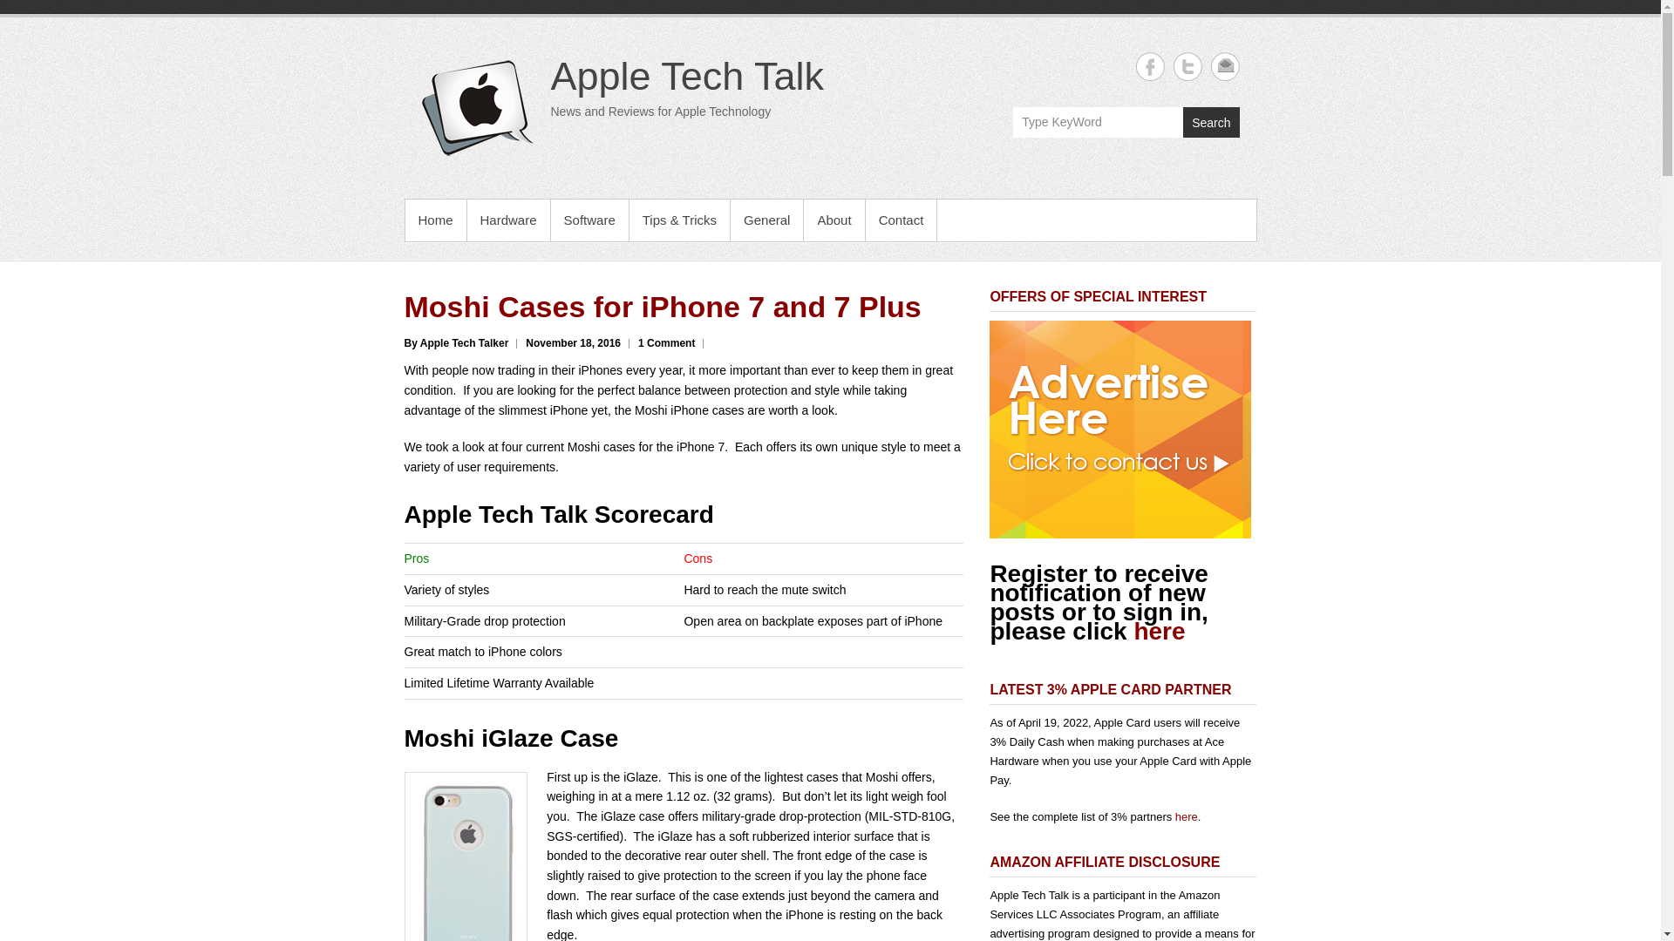 This screenshot has height=941, width=1674. I want to click on Apple Tech Talk on Facebook, so click(1149, 66).